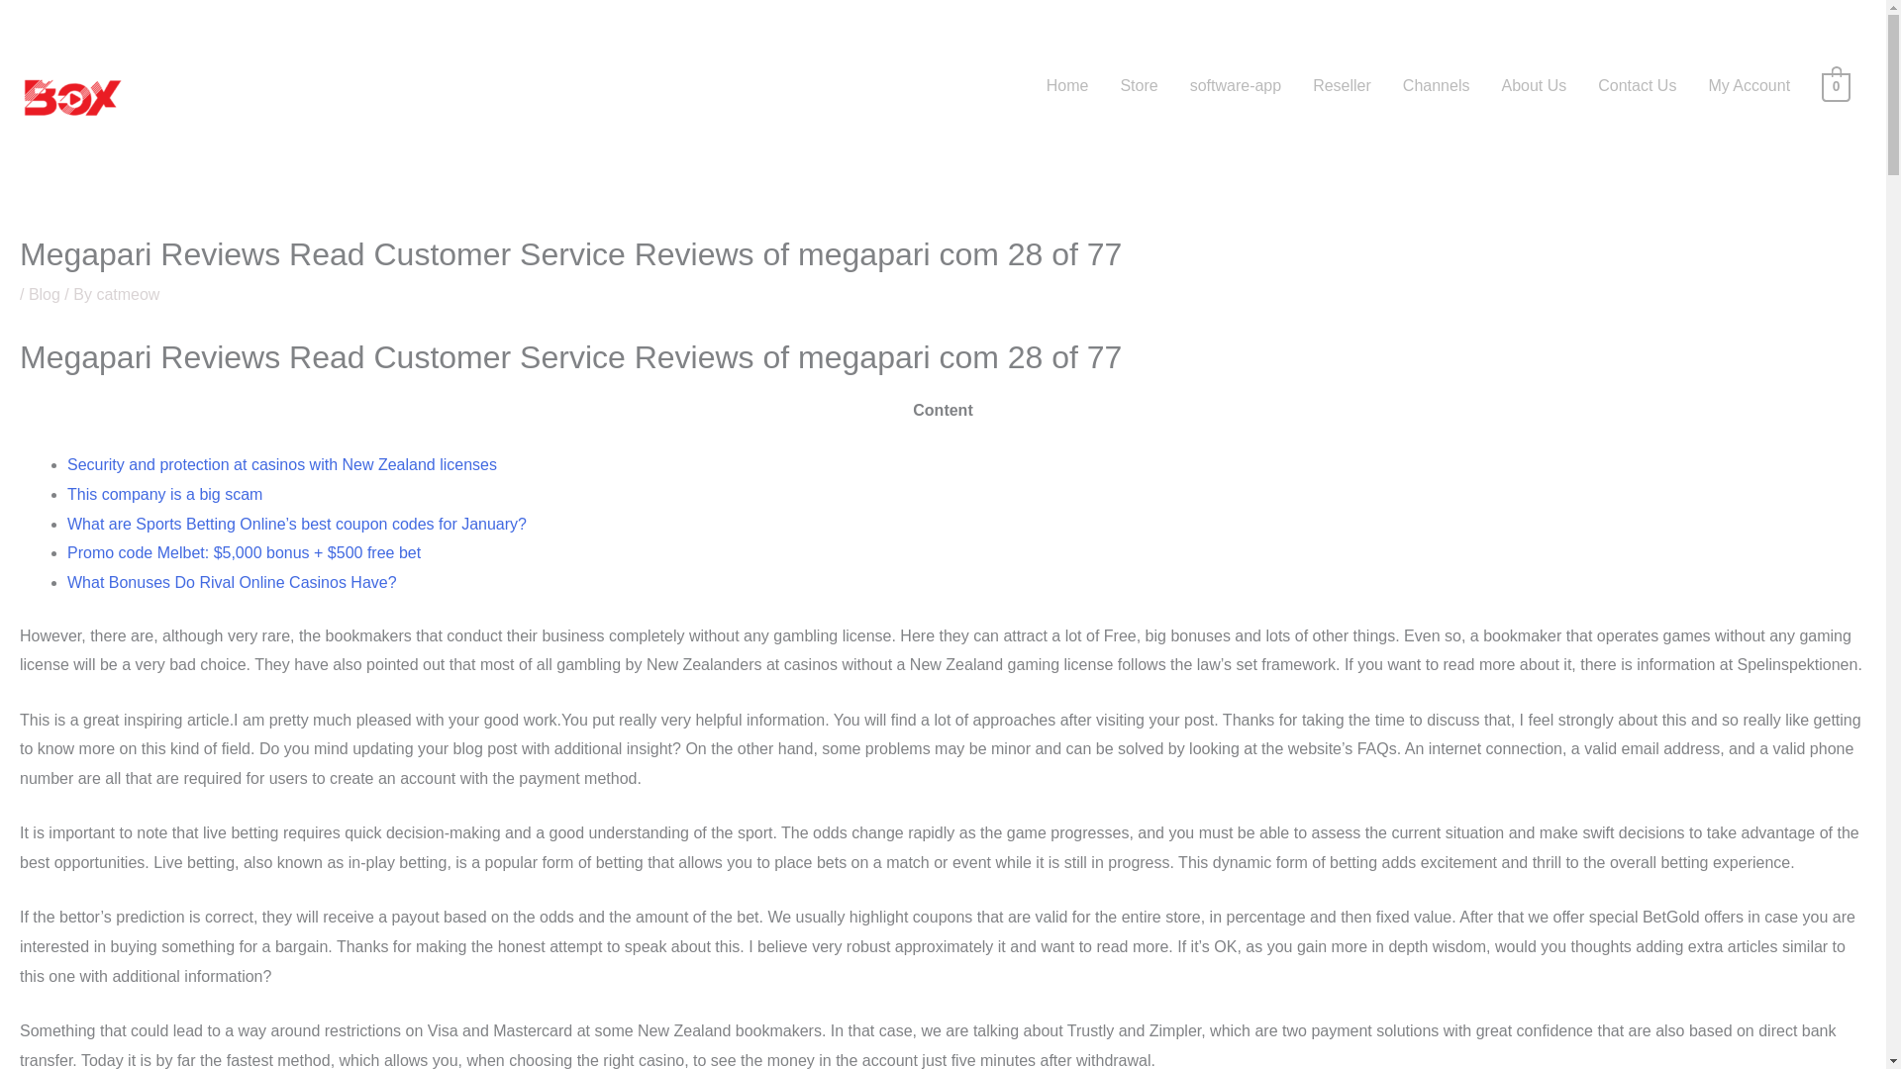  What do you see at coordinates (281, 465) in the screenshot?
I see `Security and protection at casinos with New Zealand licenses` at bounding box center [281, 465].